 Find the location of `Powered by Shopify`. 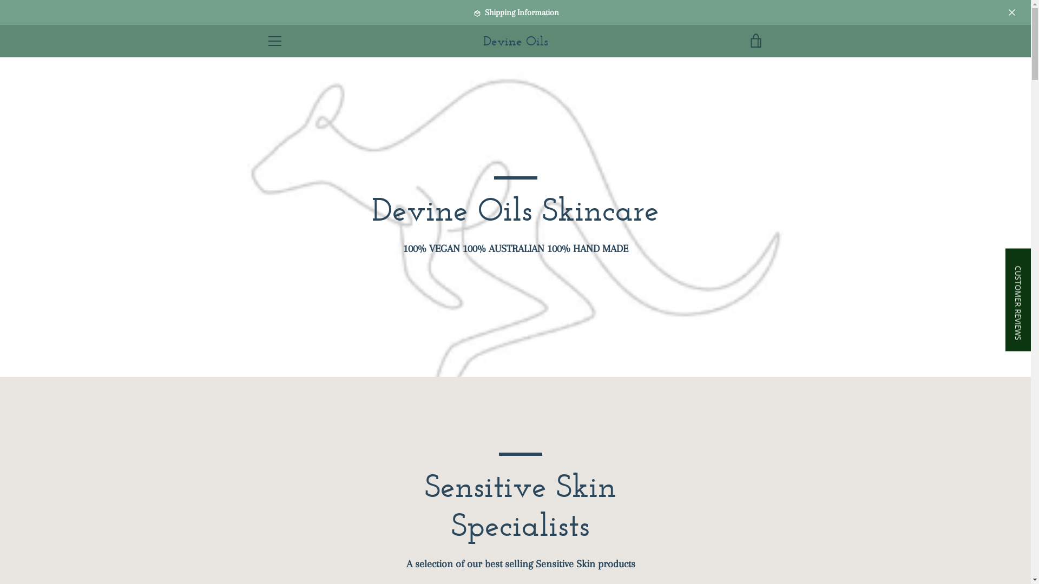

Powered by Shopify is located at coordinates (389, 546).